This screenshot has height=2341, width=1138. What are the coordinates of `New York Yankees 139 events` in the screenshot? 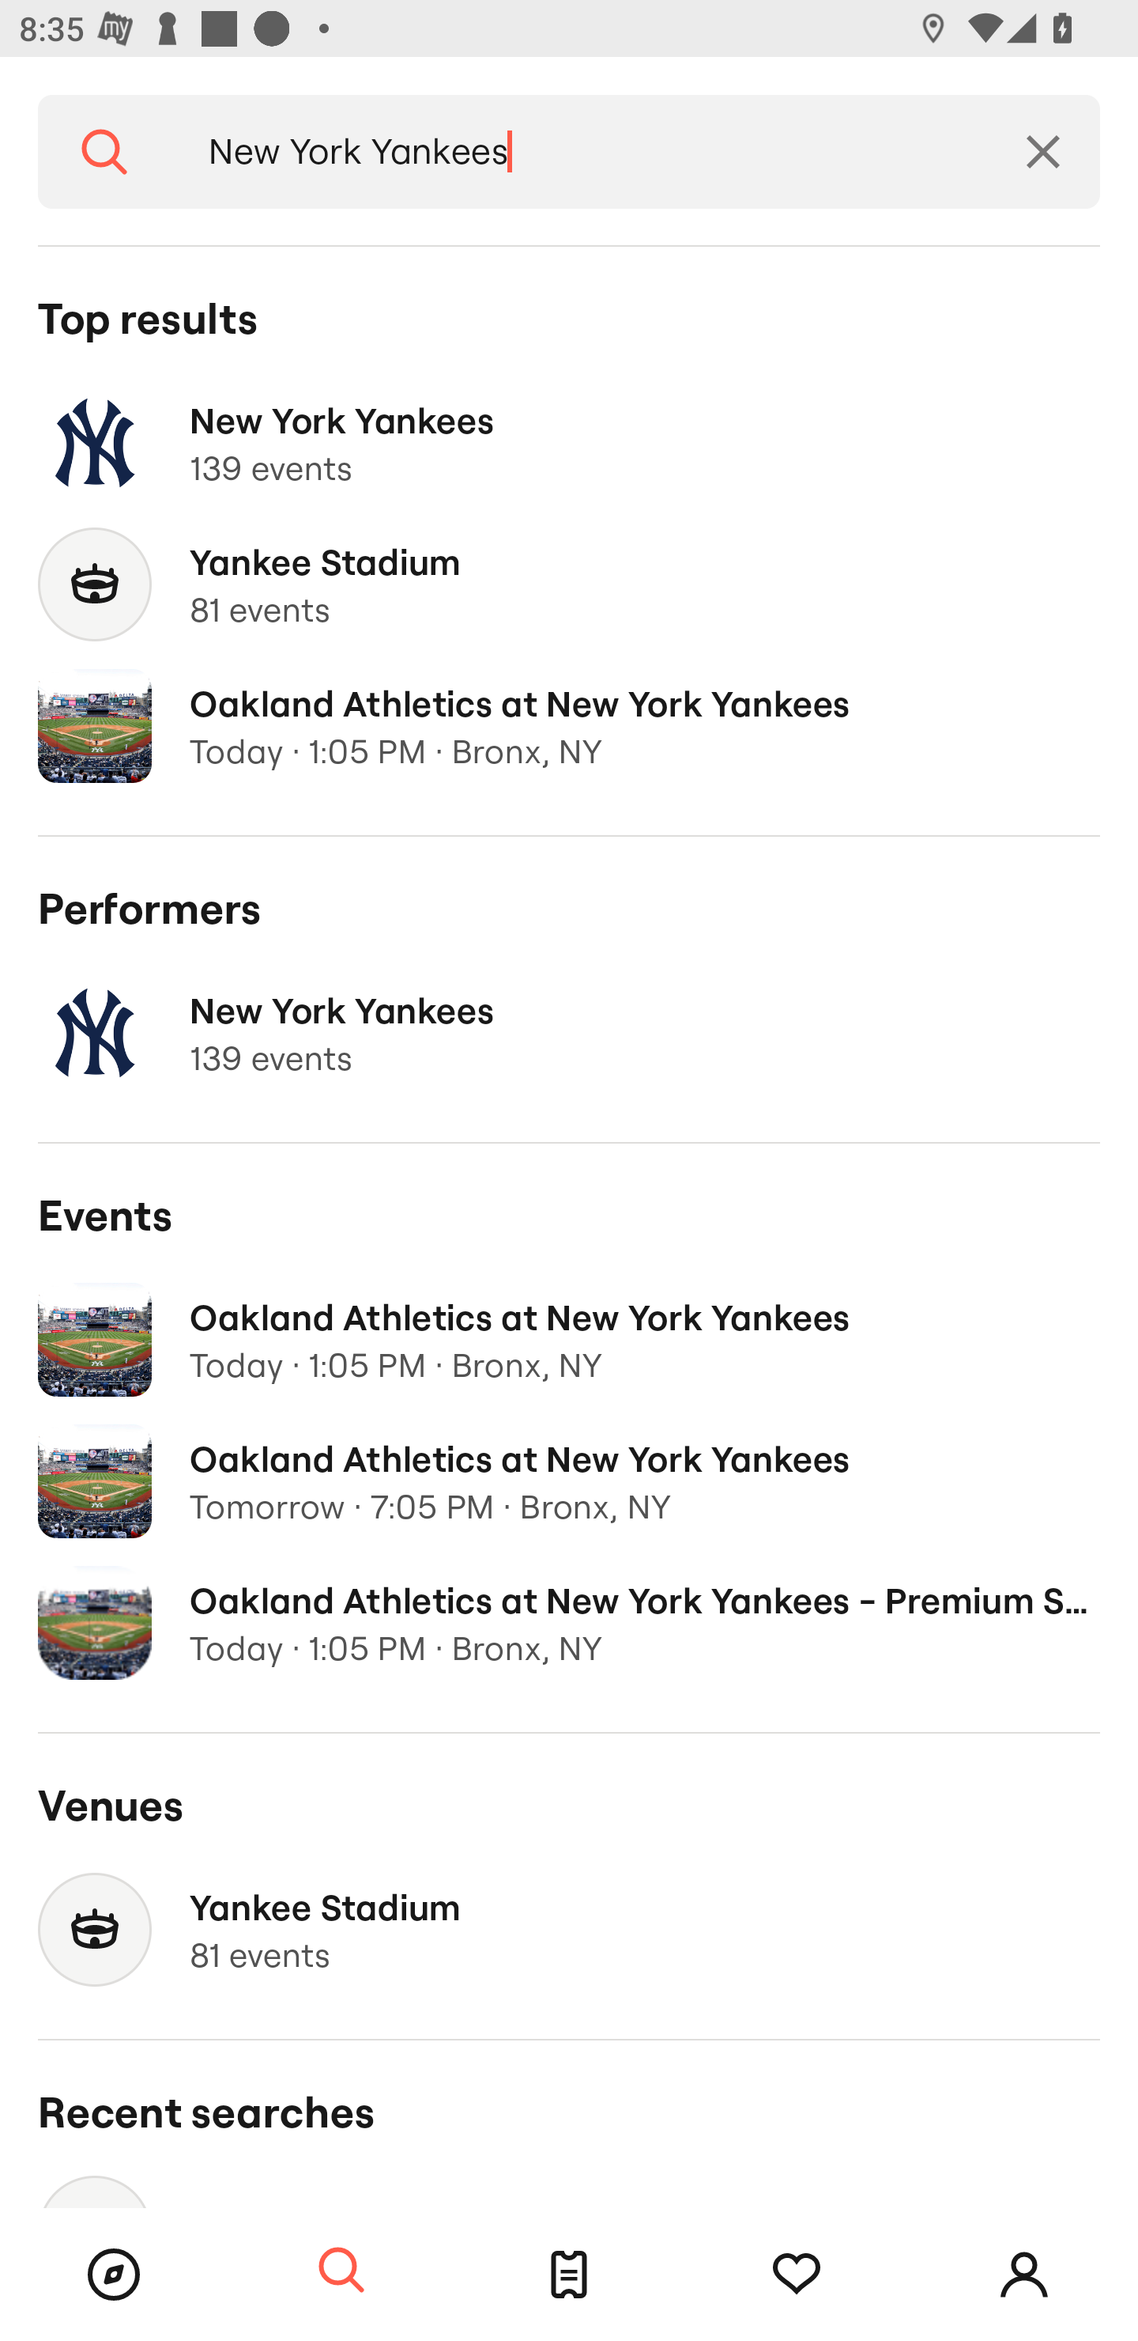 It's located at (569, 1033).